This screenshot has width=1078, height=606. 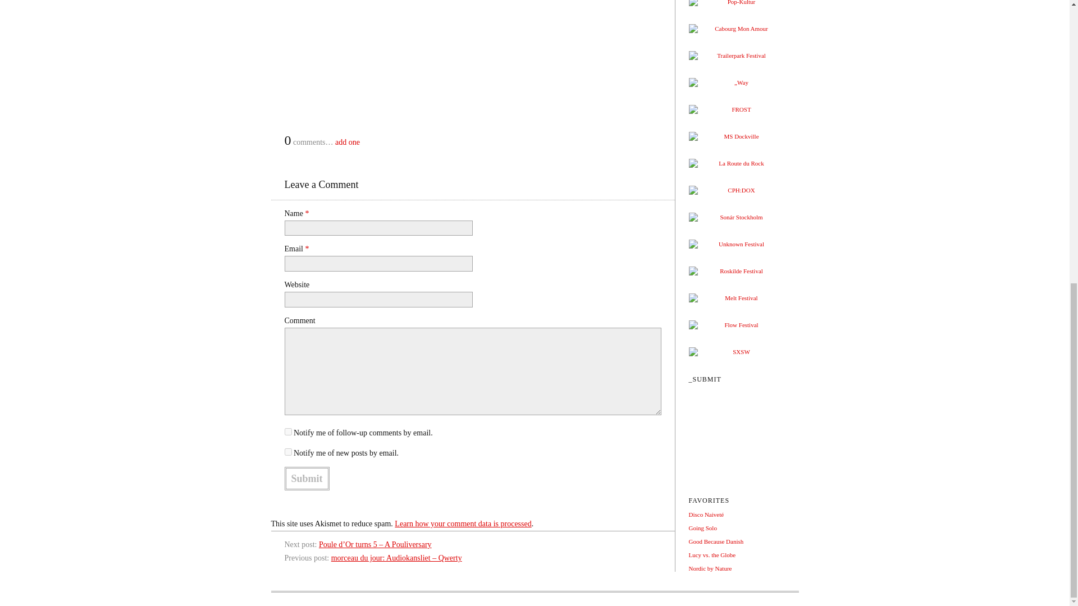 What do you see at coordinates (287, 431) in the screenshot?
I see `subscribe` at bounding box center [287, 431].